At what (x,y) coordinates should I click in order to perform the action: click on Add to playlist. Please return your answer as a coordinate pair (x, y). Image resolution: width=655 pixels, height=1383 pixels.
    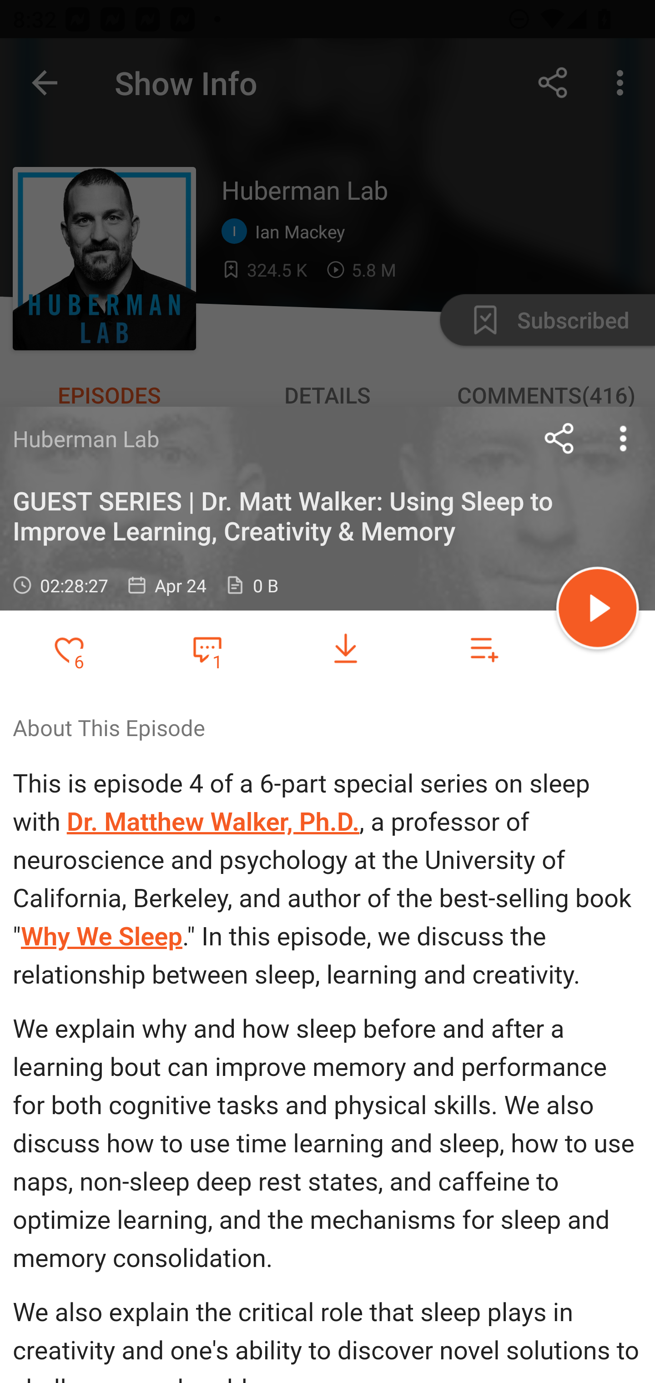
    Looking at the image, I should click on (484, 649).